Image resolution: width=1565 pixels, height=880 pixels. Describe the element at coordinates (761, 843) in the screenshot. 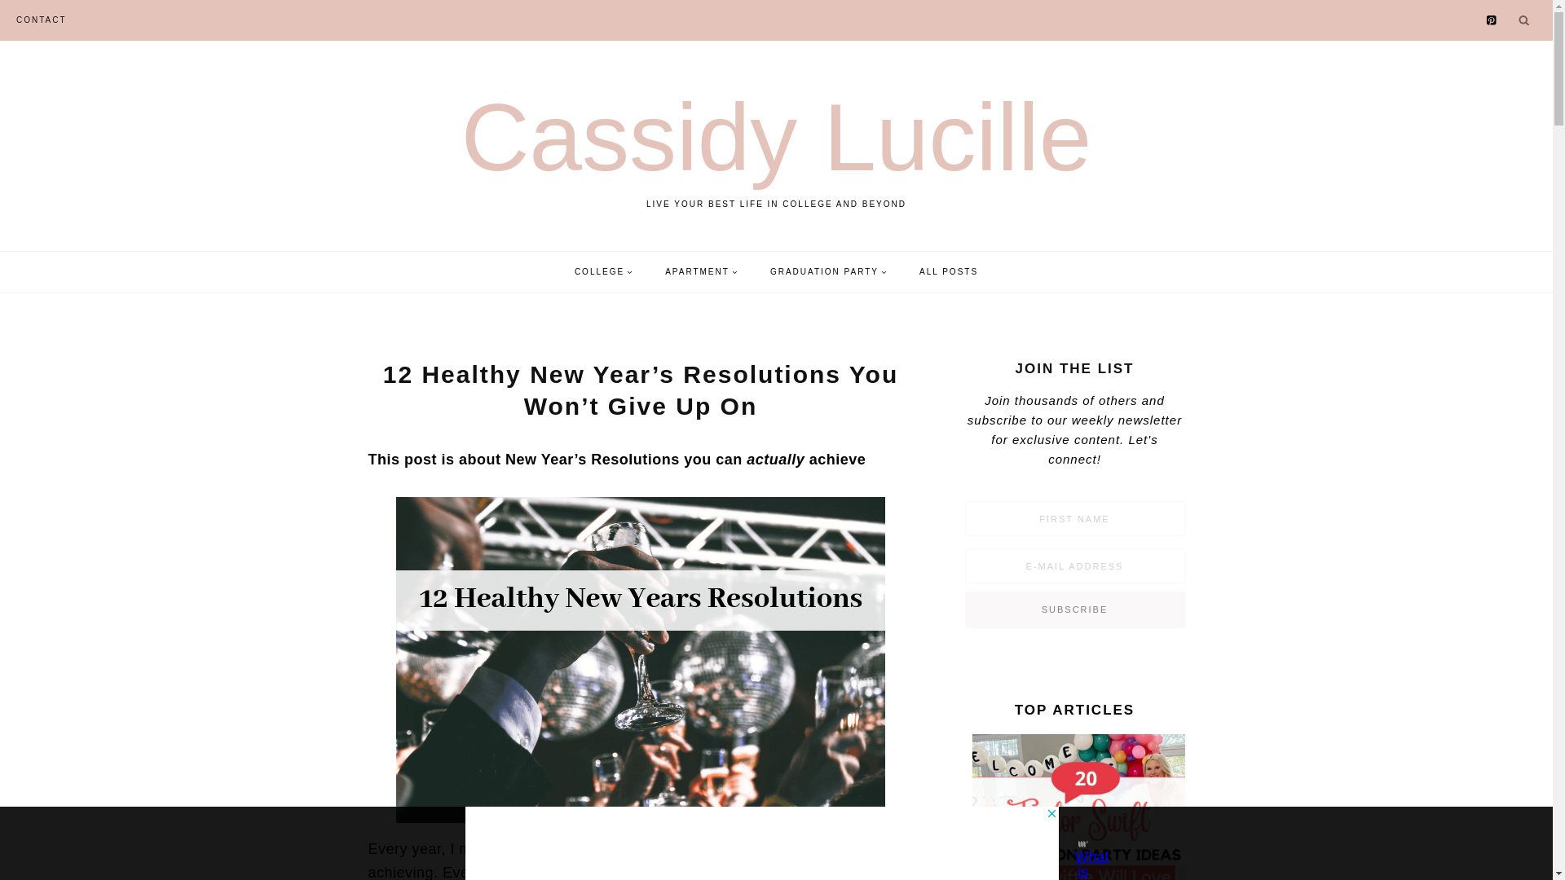

I see `3rd party ad content` at that location.